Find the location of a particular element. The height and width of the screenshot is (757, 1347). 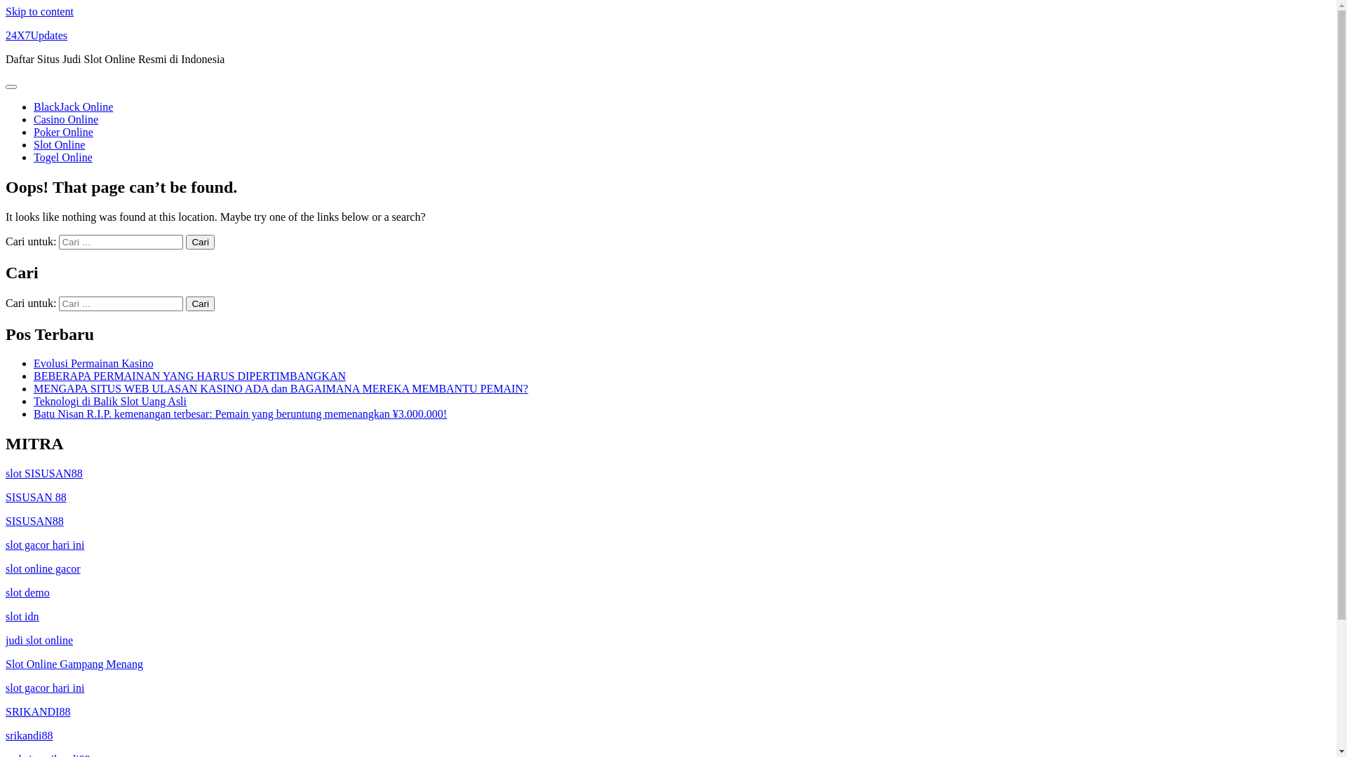

SISUSAN88 is located at coordinates (35, 521).